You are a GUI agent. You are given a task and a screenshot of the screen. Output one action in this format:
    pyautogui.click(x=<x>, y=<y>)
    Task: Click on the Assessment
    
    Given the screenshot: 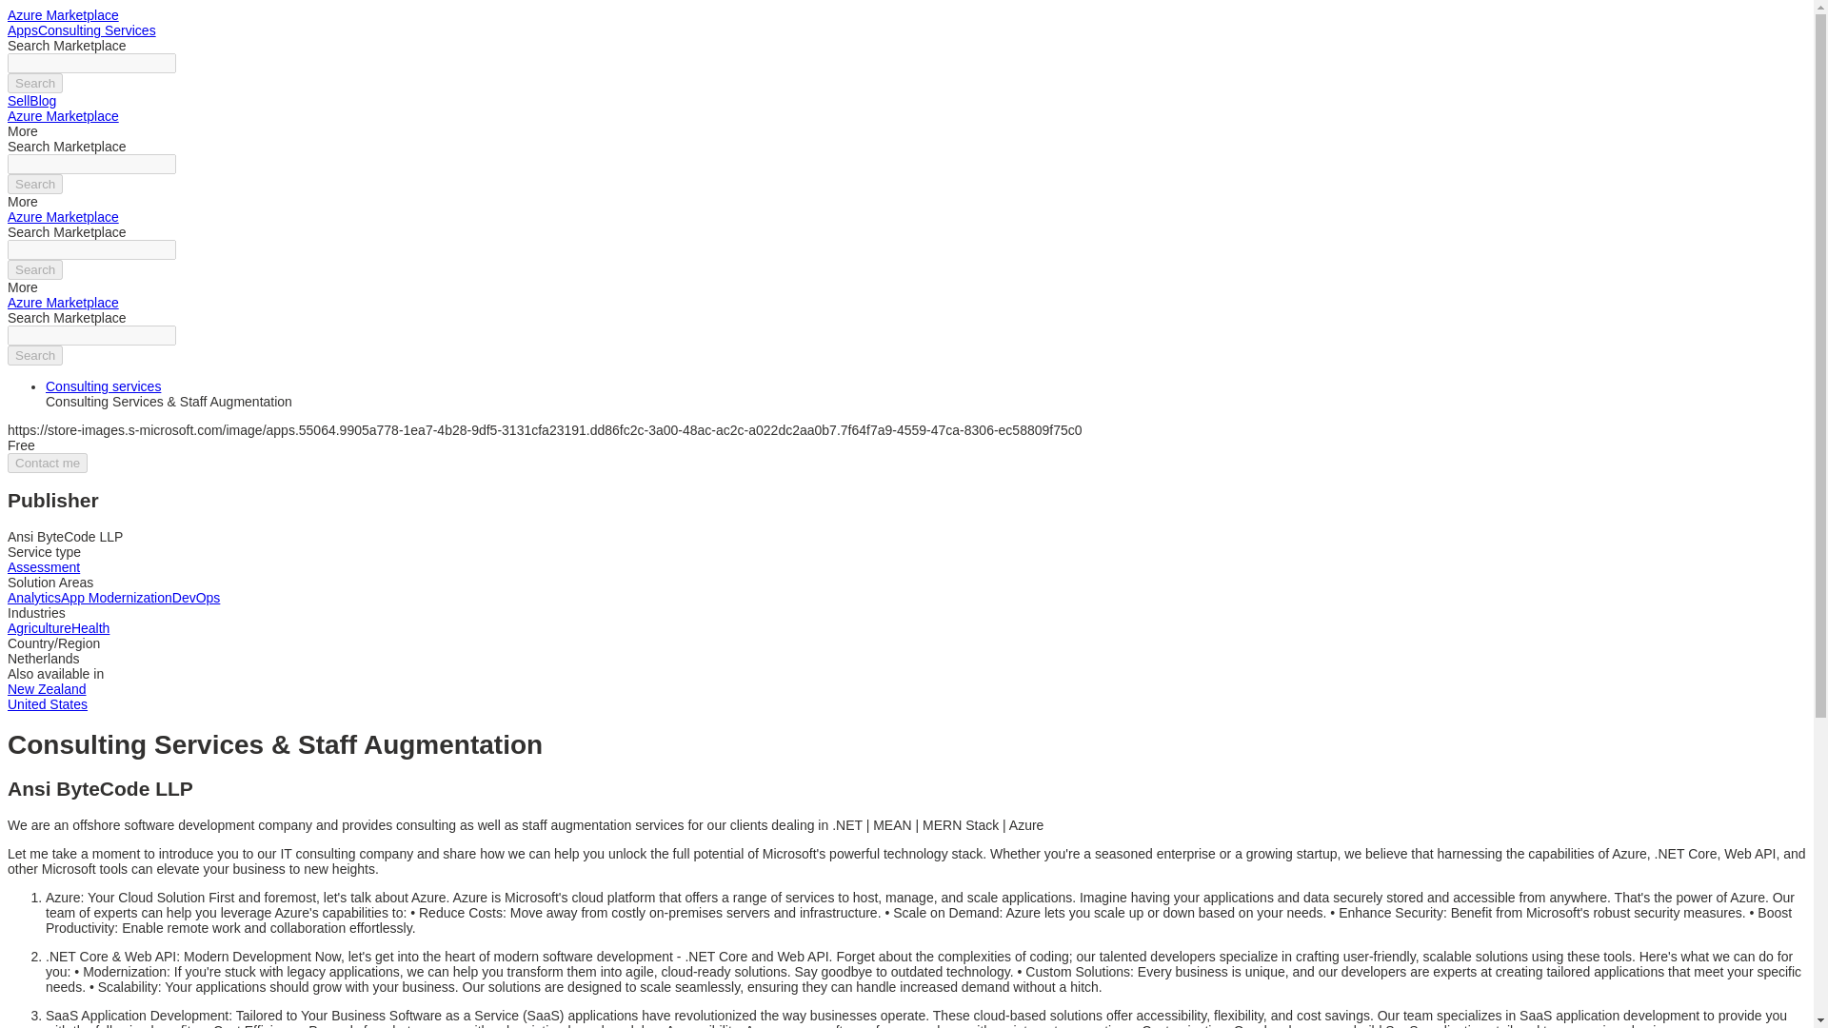 What is the action you would take?
    pyautogui.click(x=44, y=566)
    